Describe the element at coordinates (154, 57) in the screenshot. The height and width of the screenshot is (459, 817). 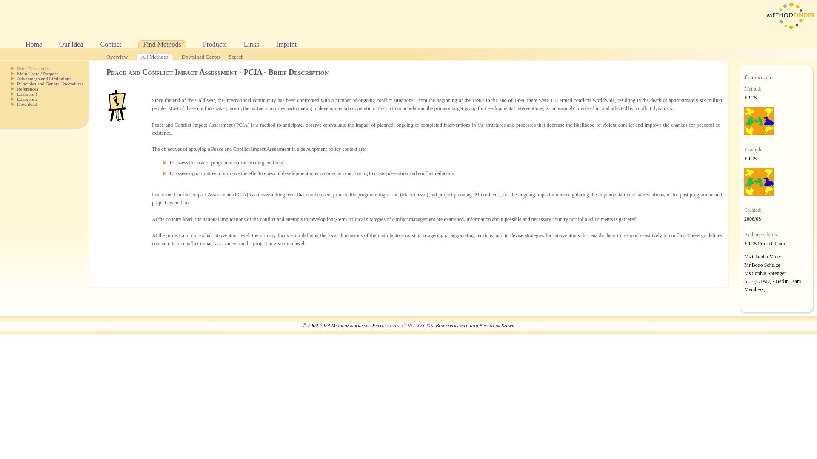
I see `All Methods` at that location.